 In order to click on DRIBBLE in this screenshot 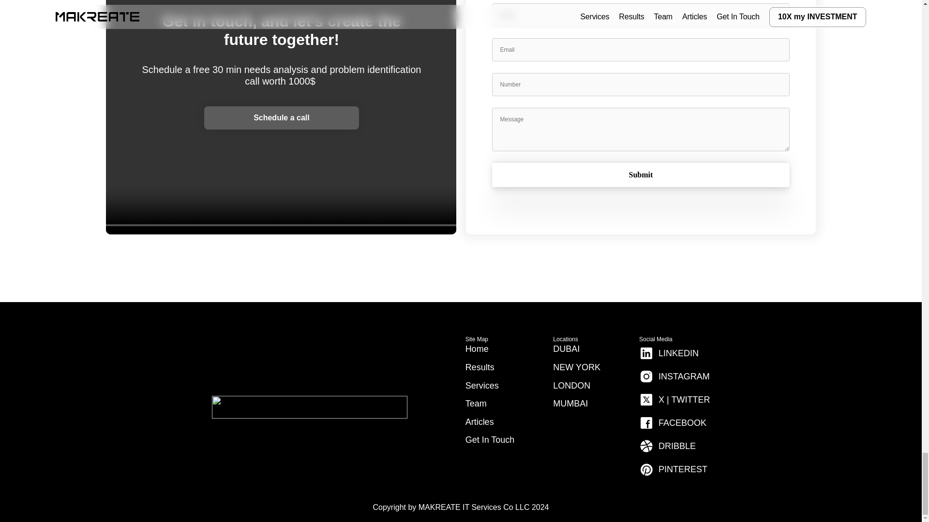, I will do `click(667, 446)`.